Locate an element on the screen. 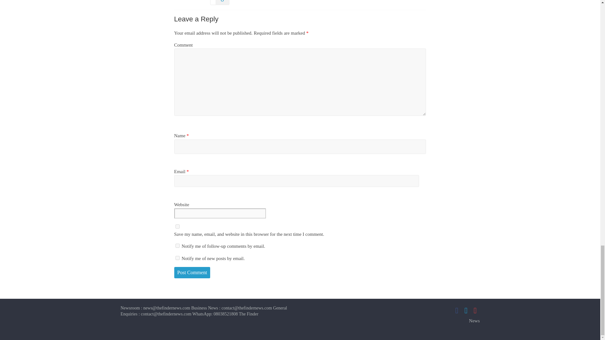  yes is located at coordinates (177, 226).